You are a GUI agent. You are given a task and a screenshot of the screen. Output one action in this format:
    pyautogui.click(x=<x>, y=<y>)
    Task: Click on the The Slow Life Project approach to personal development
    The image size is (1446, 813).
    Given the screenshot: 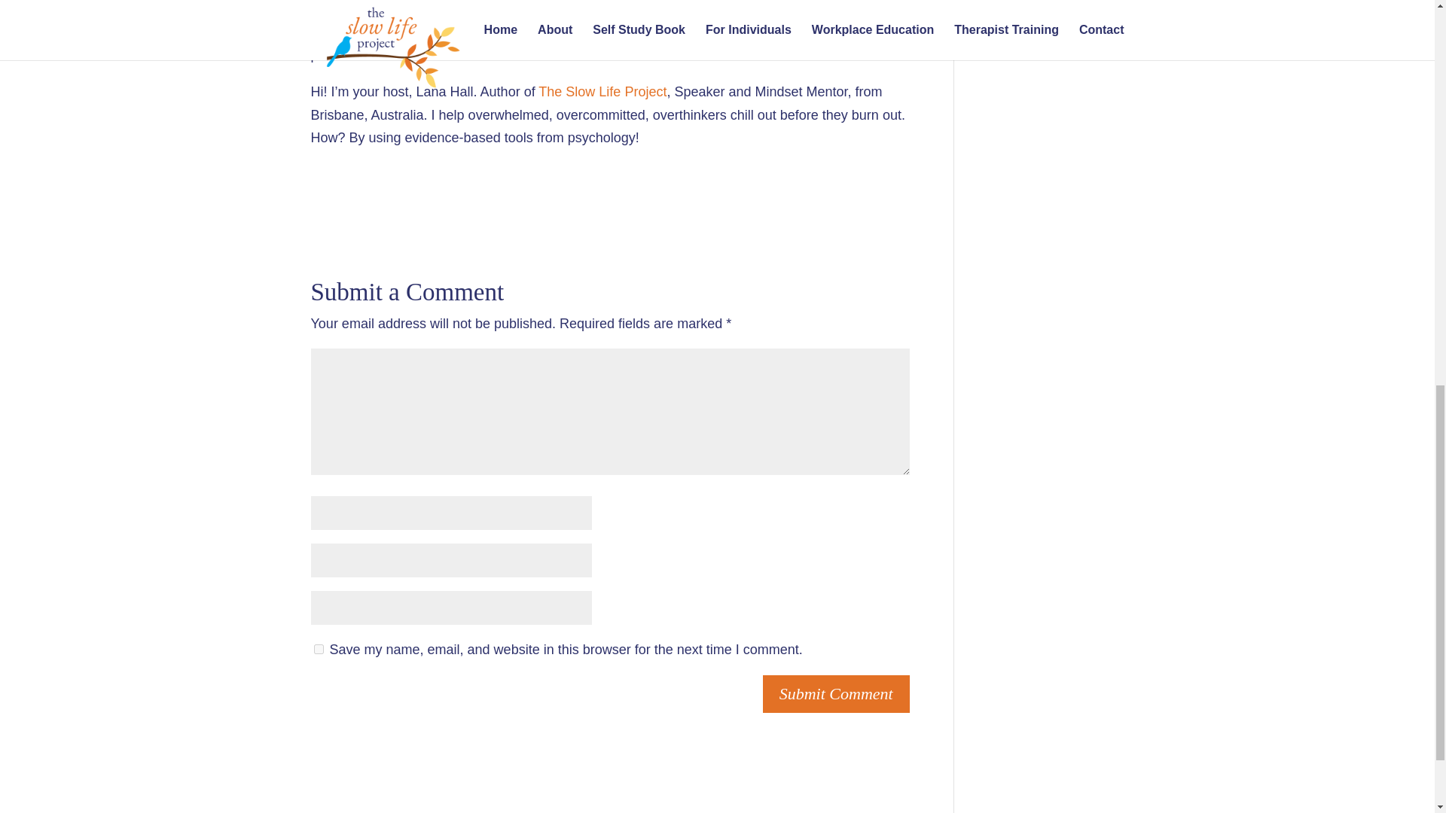 What is the action you would take?
    pyautogui.click(x=625, y=32)
    